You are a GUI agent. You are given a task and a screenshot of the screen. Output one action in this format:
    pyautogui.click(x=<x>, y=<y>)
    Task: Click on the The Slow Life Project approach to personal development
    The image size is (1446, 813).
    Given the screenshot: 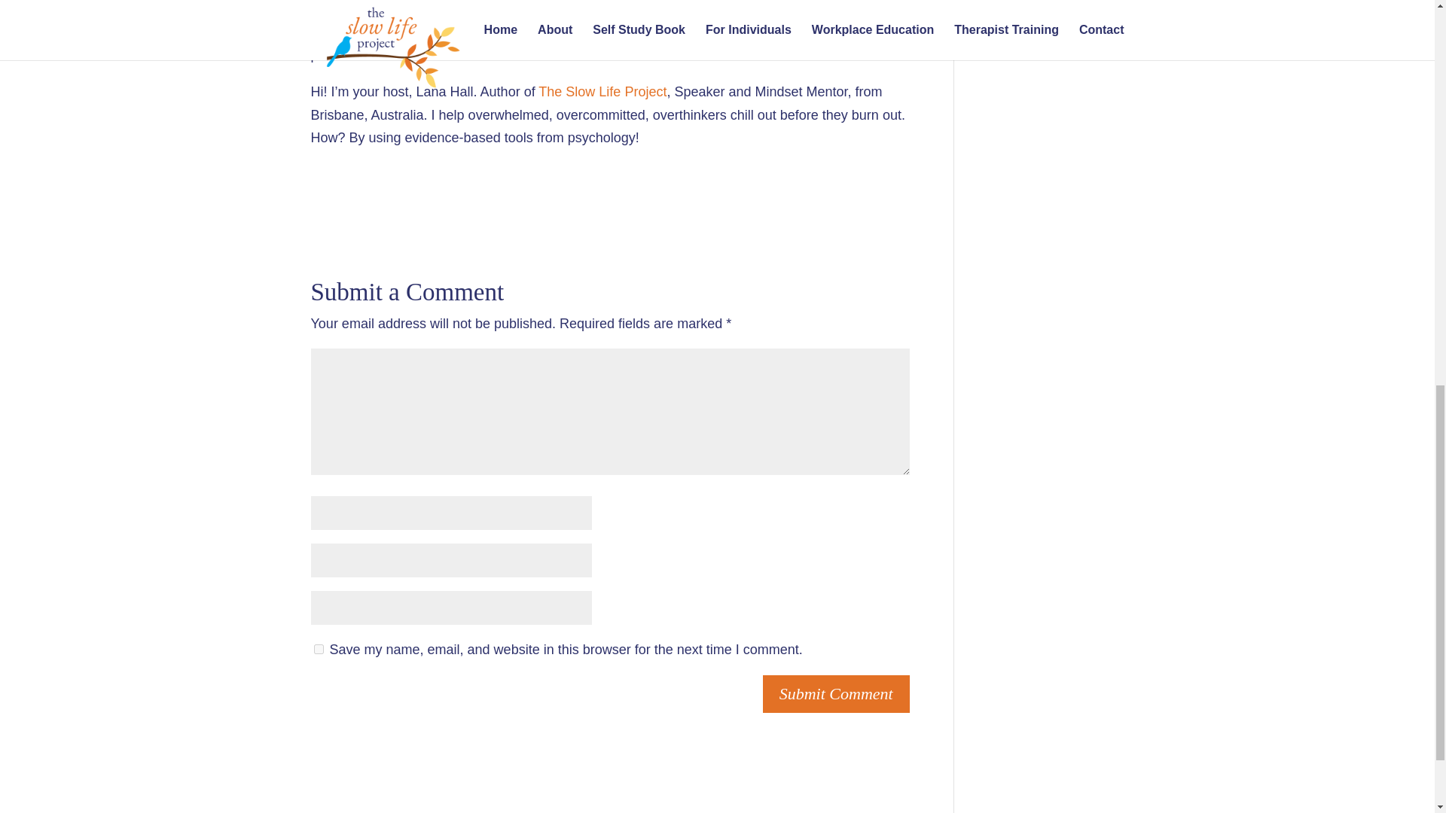 What is the action you would take?
    pyautogui.click(x=625, y=32)
    